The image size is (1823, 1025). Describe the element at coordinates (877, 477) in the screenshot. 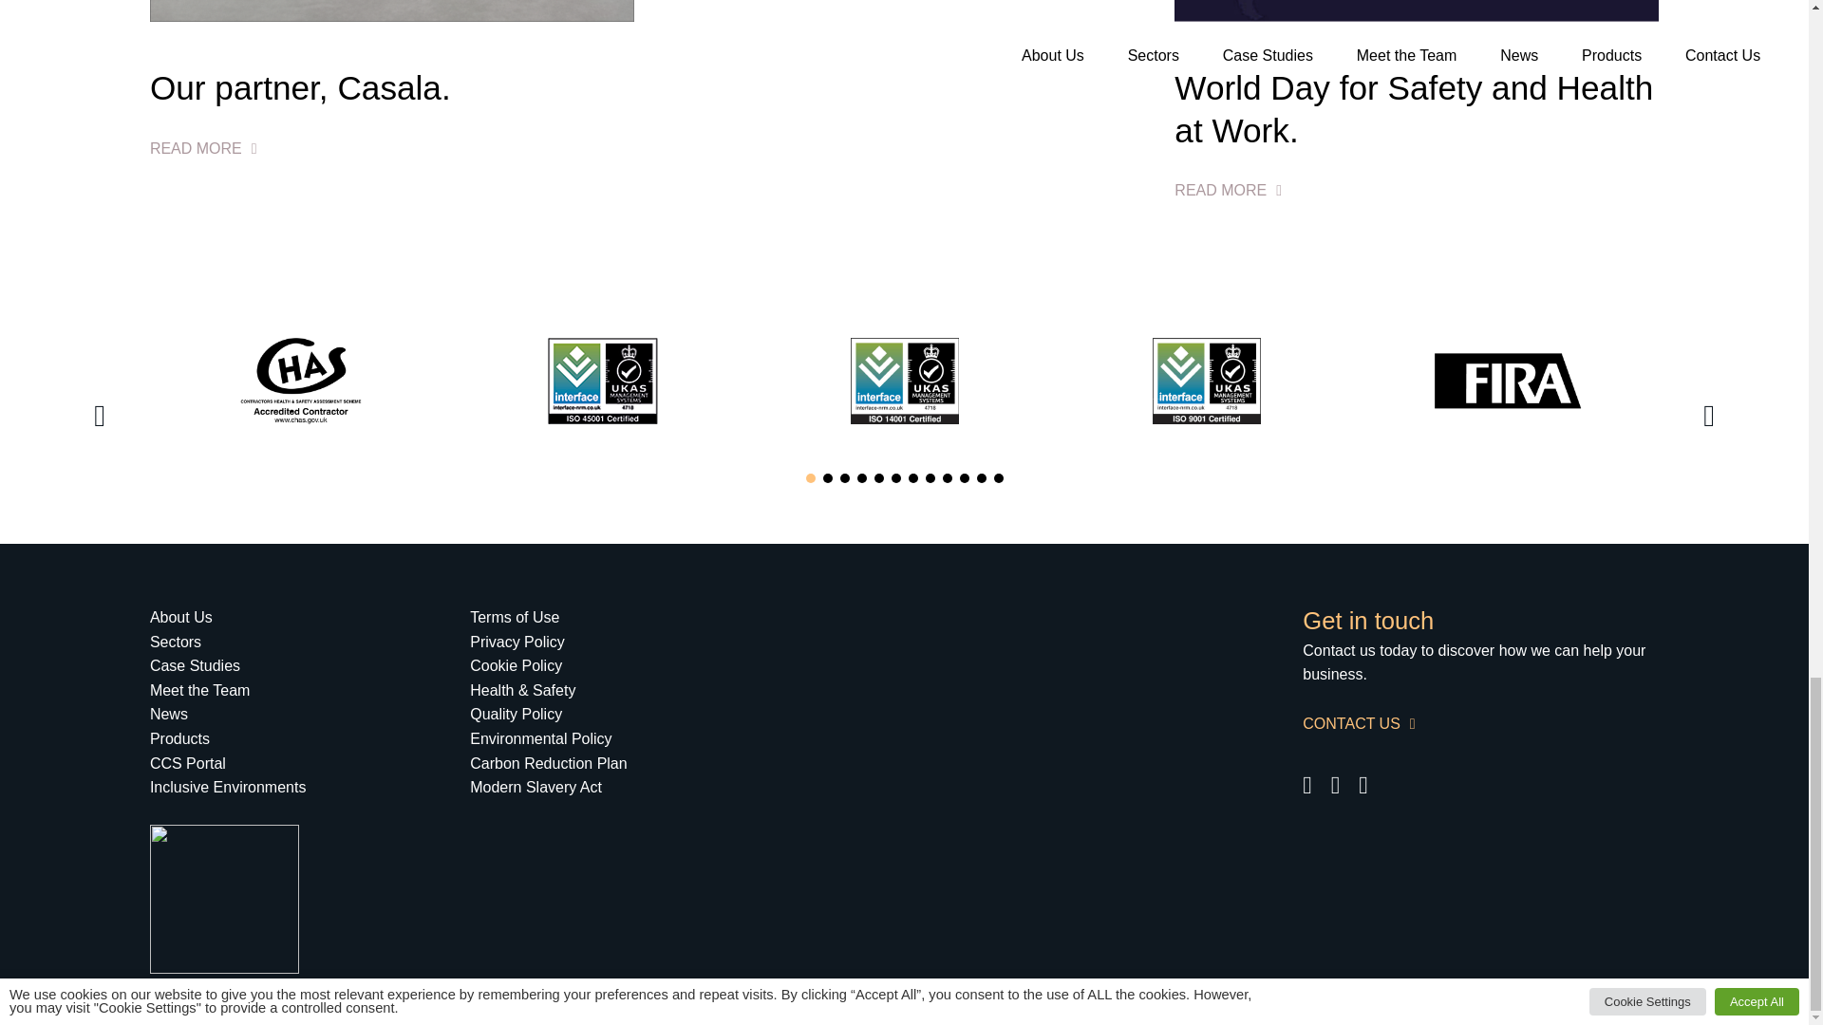

I see `5` at that location.